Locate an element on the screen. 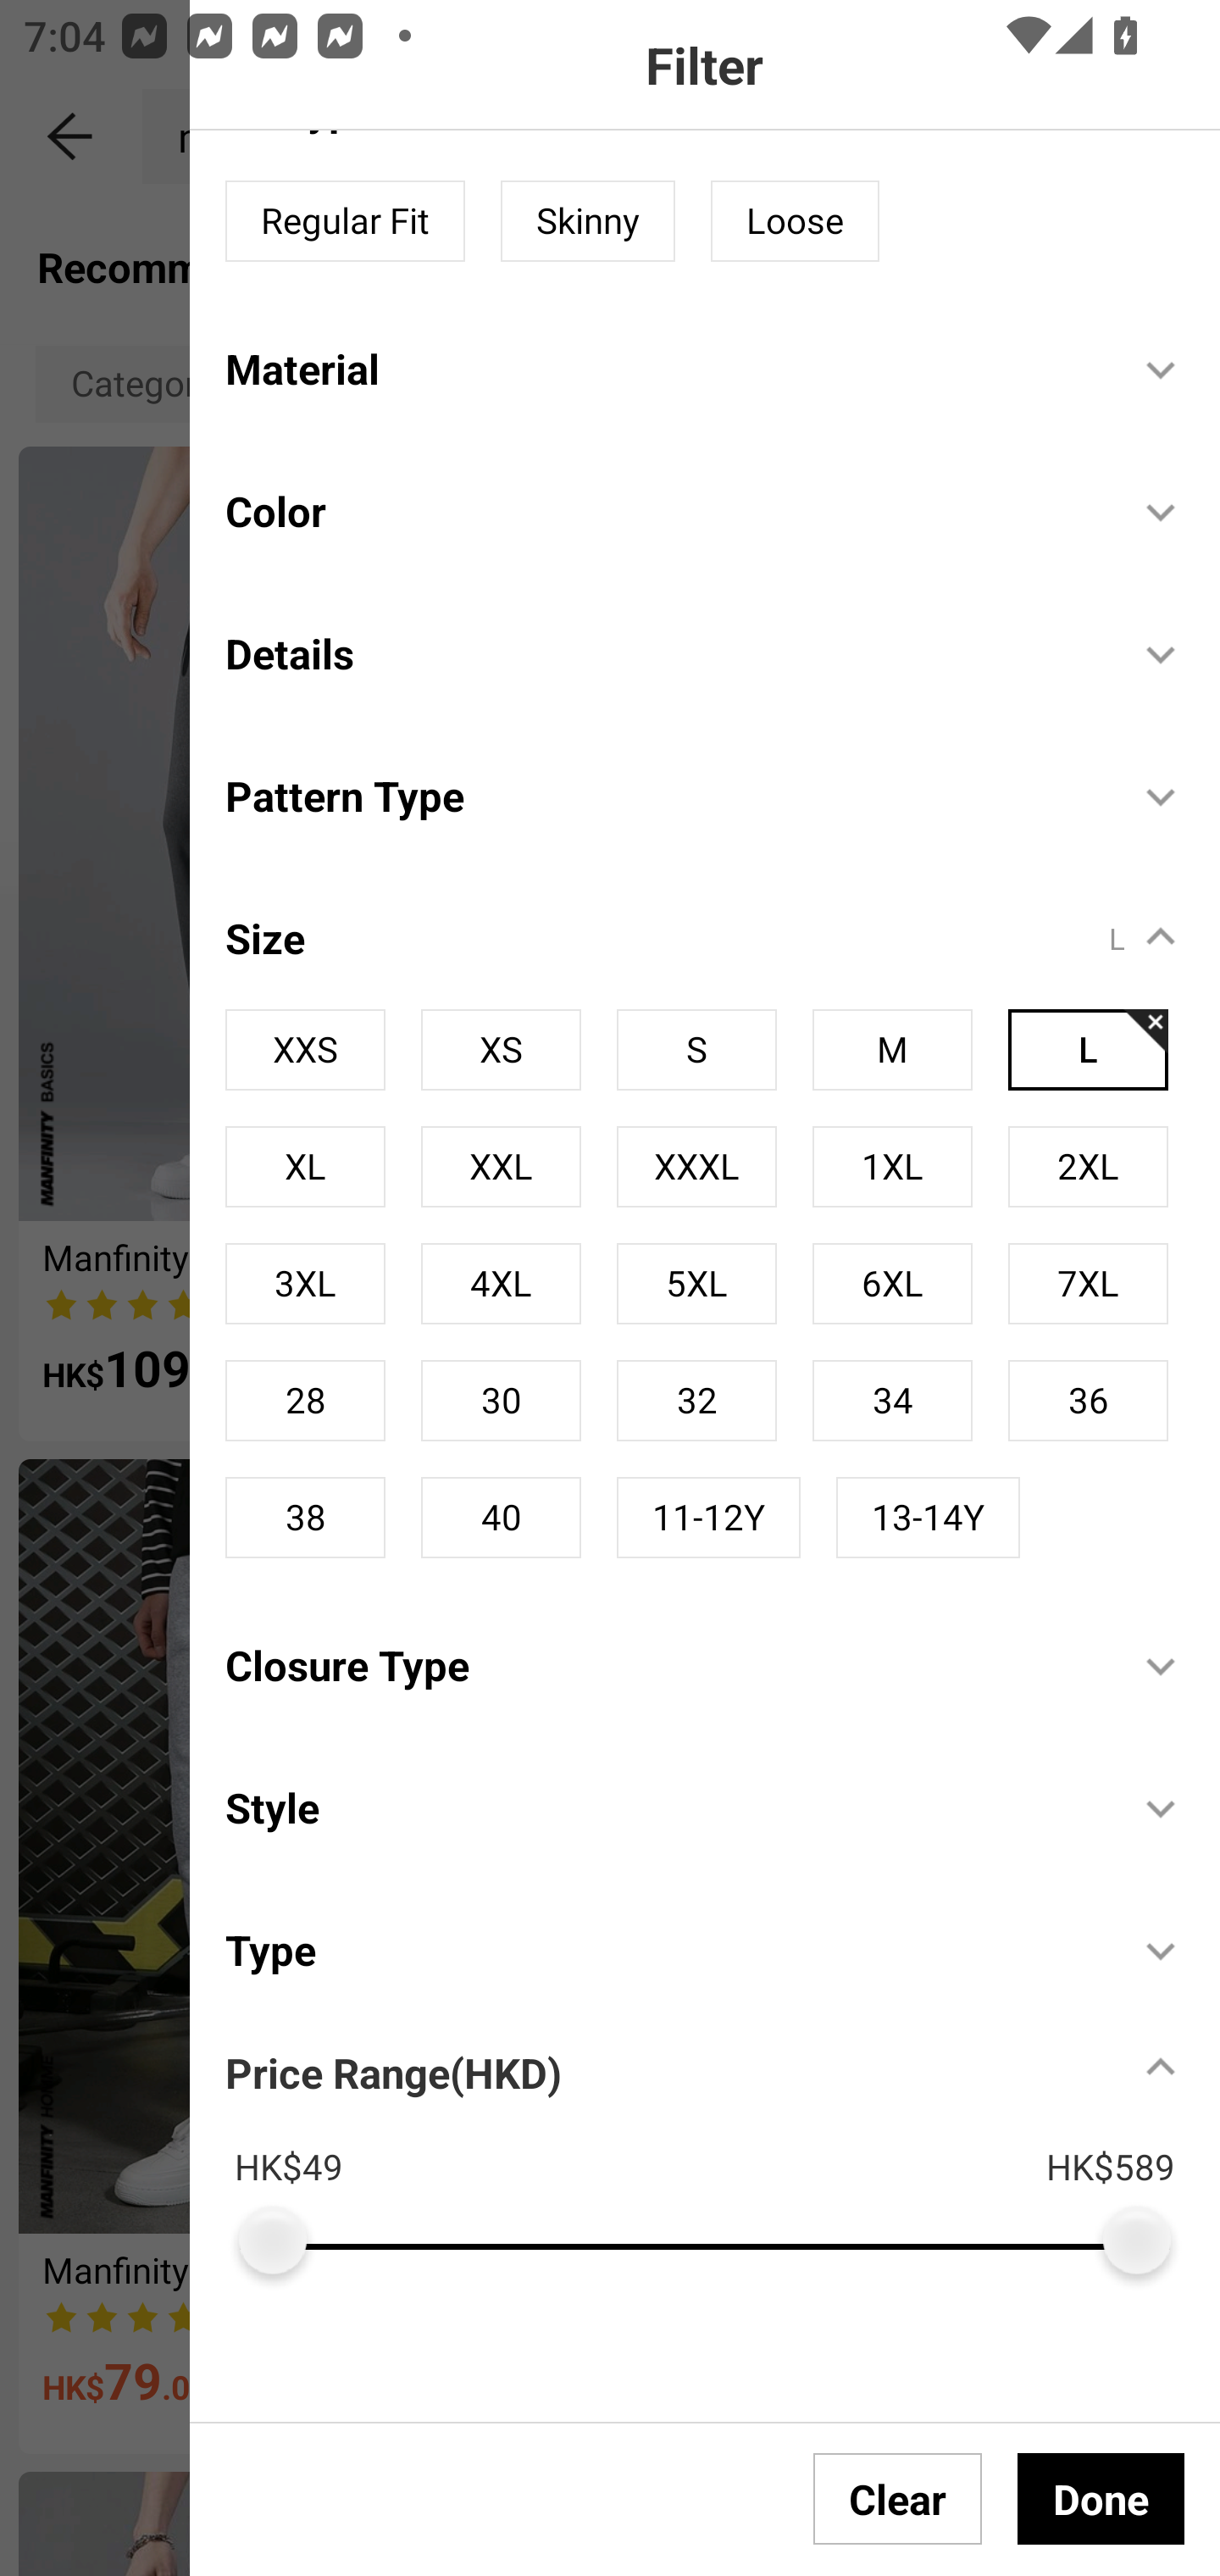 This screenshot has height=2576, width=1220. 1XL is located at coordinates (892, 1166).